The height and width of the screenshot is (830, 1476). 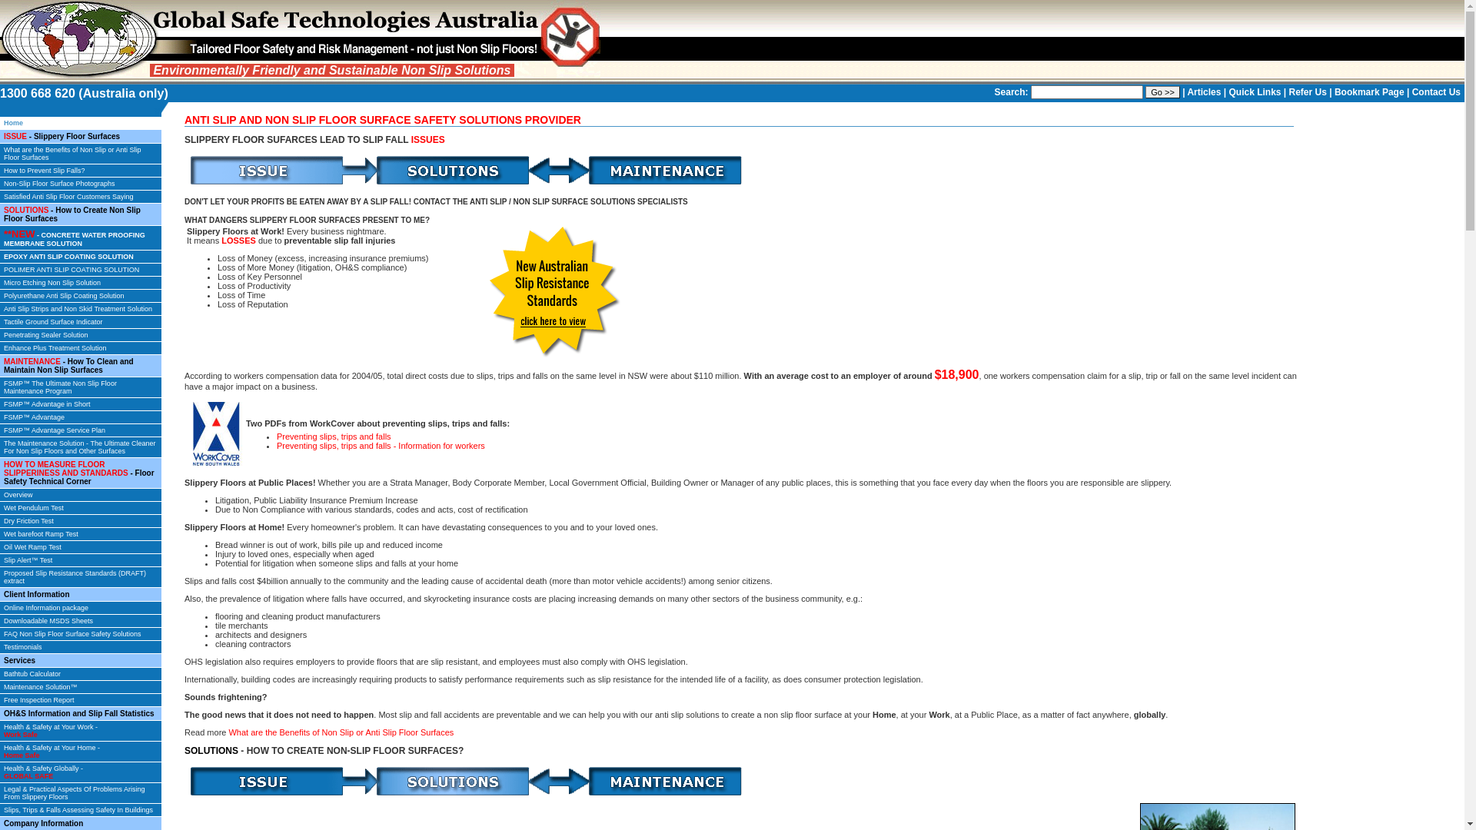 What do you see at coordinates (381, 446) in the screenshot?
I see `Preventing slips, trips and falls - Information for workers` at bounding box center [381, 446].